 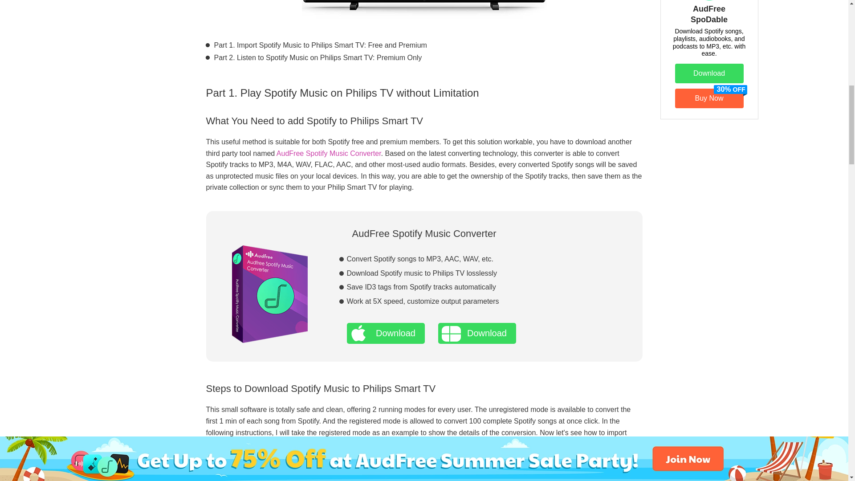 What do you see at coordinates (385, 333) in the screenshot?
I see `Download` at bounding box center [385, 333].